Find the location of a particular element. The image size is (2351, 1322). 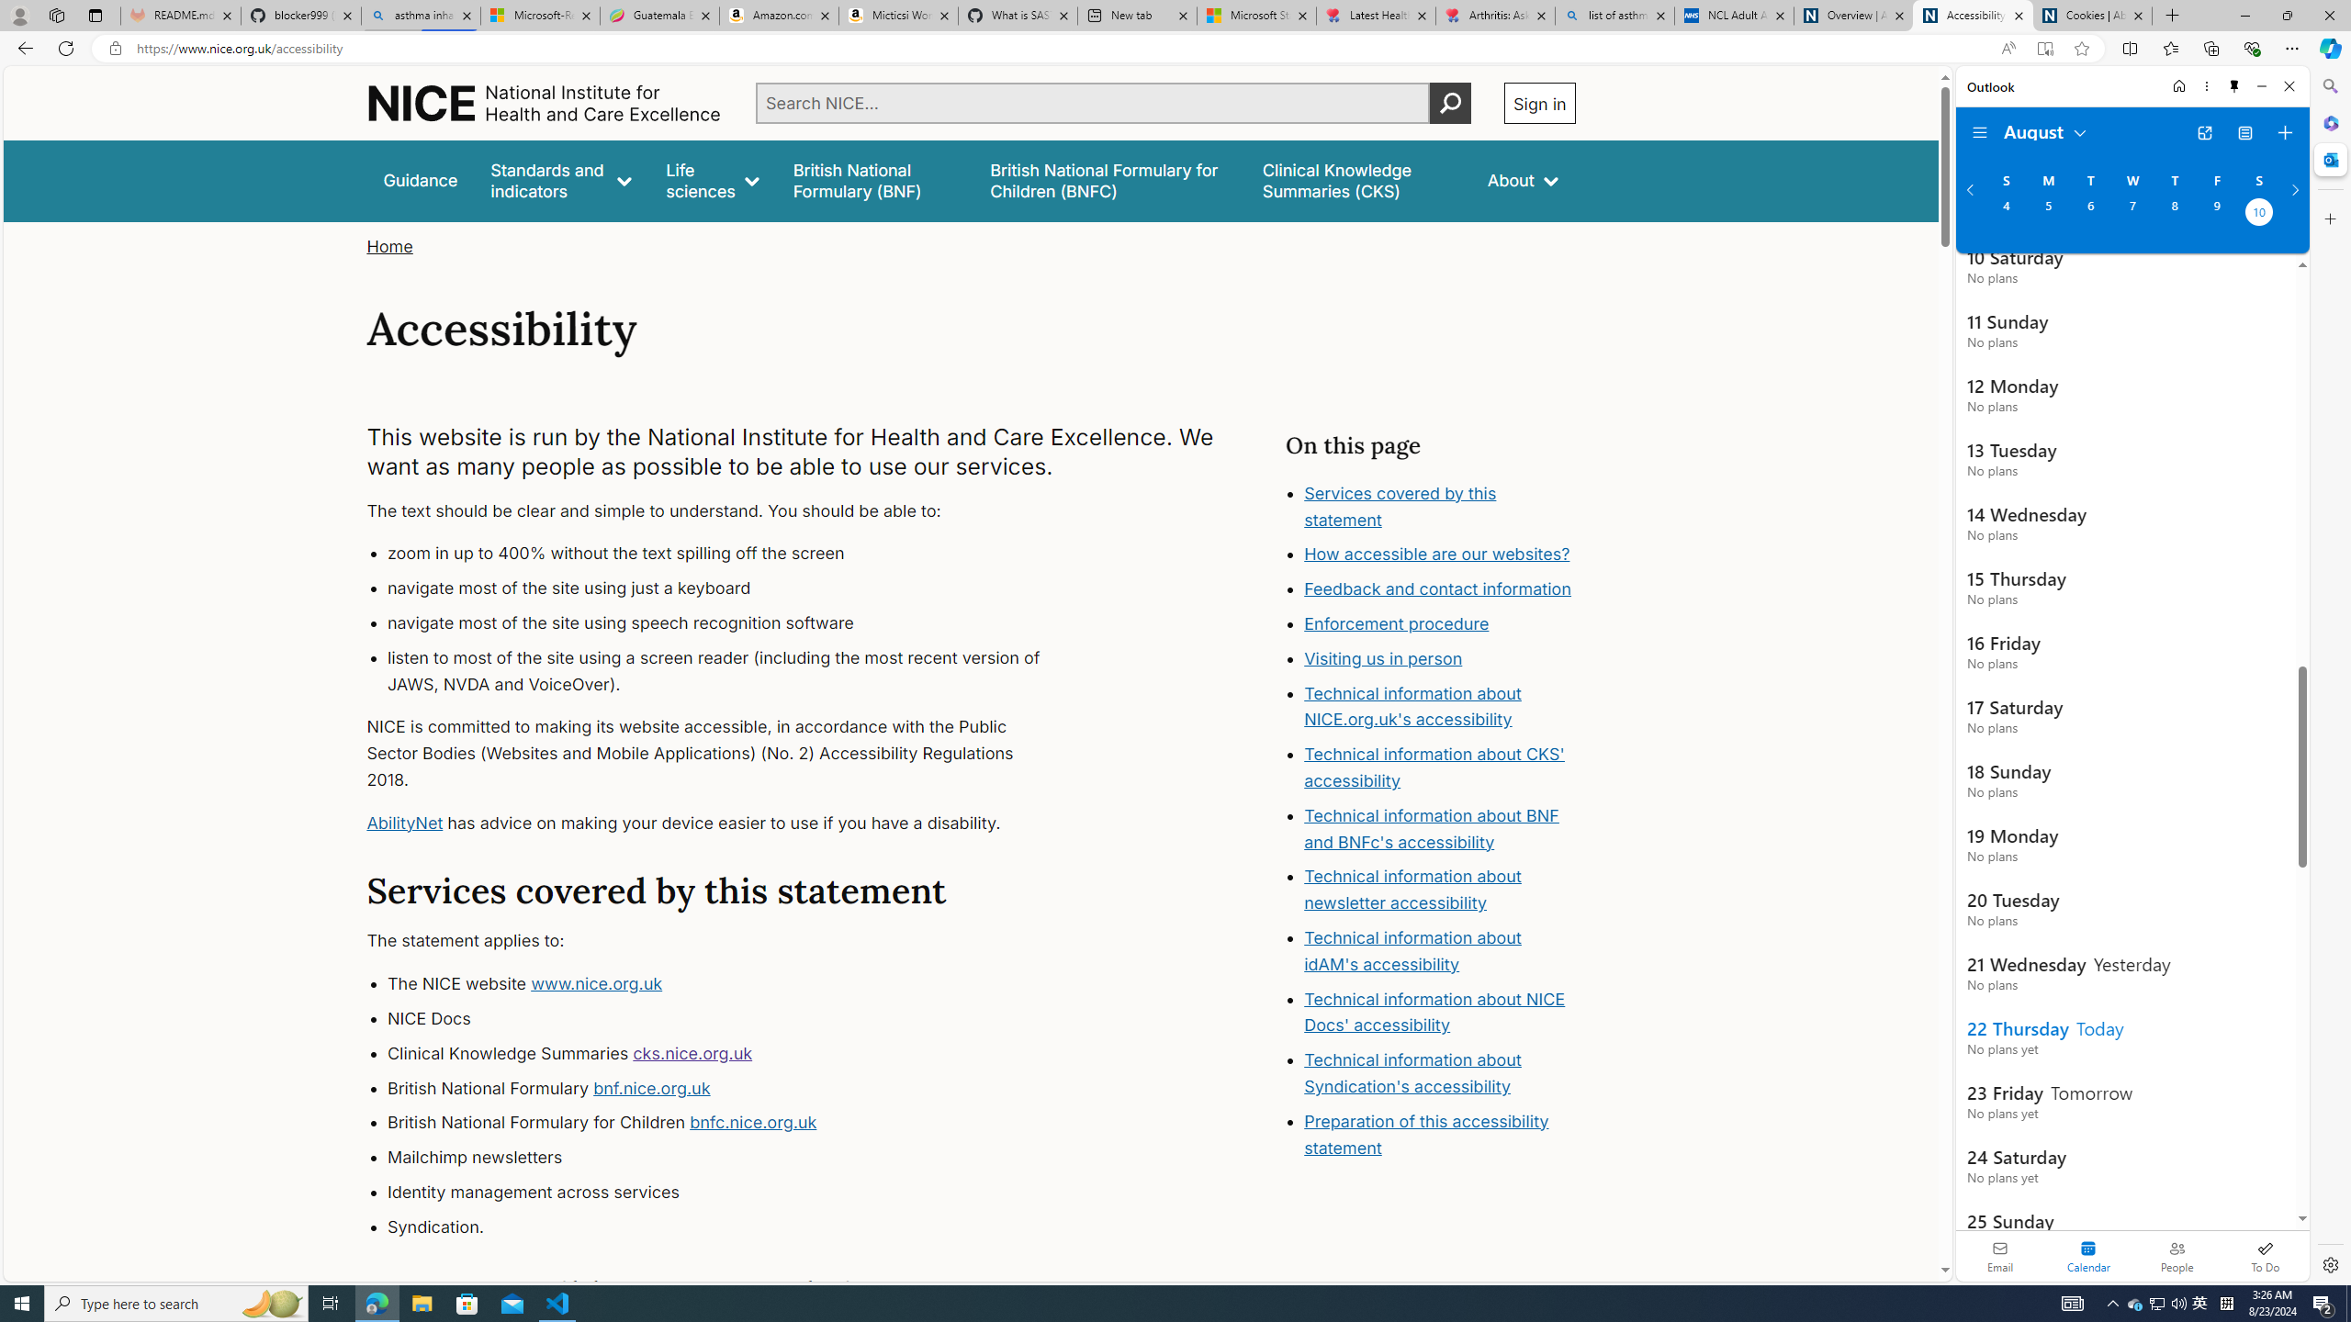

Technical information about idAM's accessibility is located at coordinates (1412, 951).